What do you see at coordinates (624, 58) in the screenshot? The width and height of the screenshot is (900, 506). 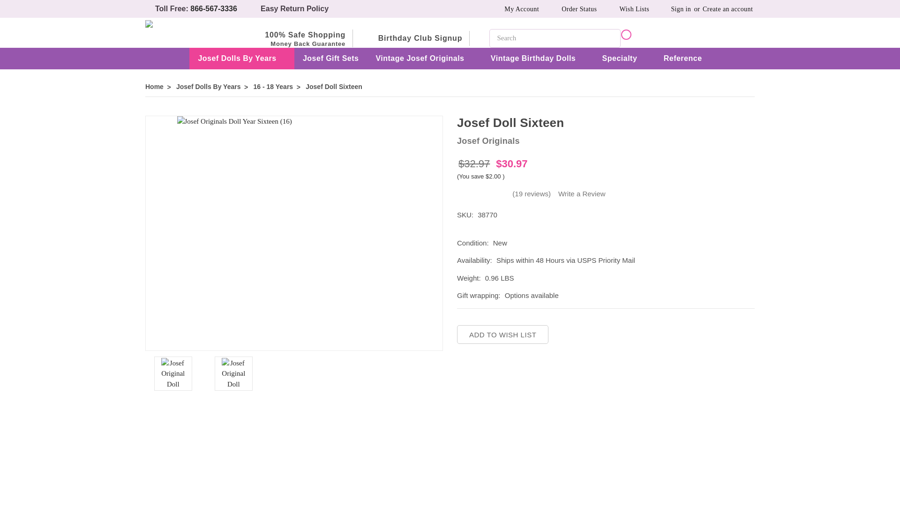 I see `Specialty` at bounding box center [624, 58].